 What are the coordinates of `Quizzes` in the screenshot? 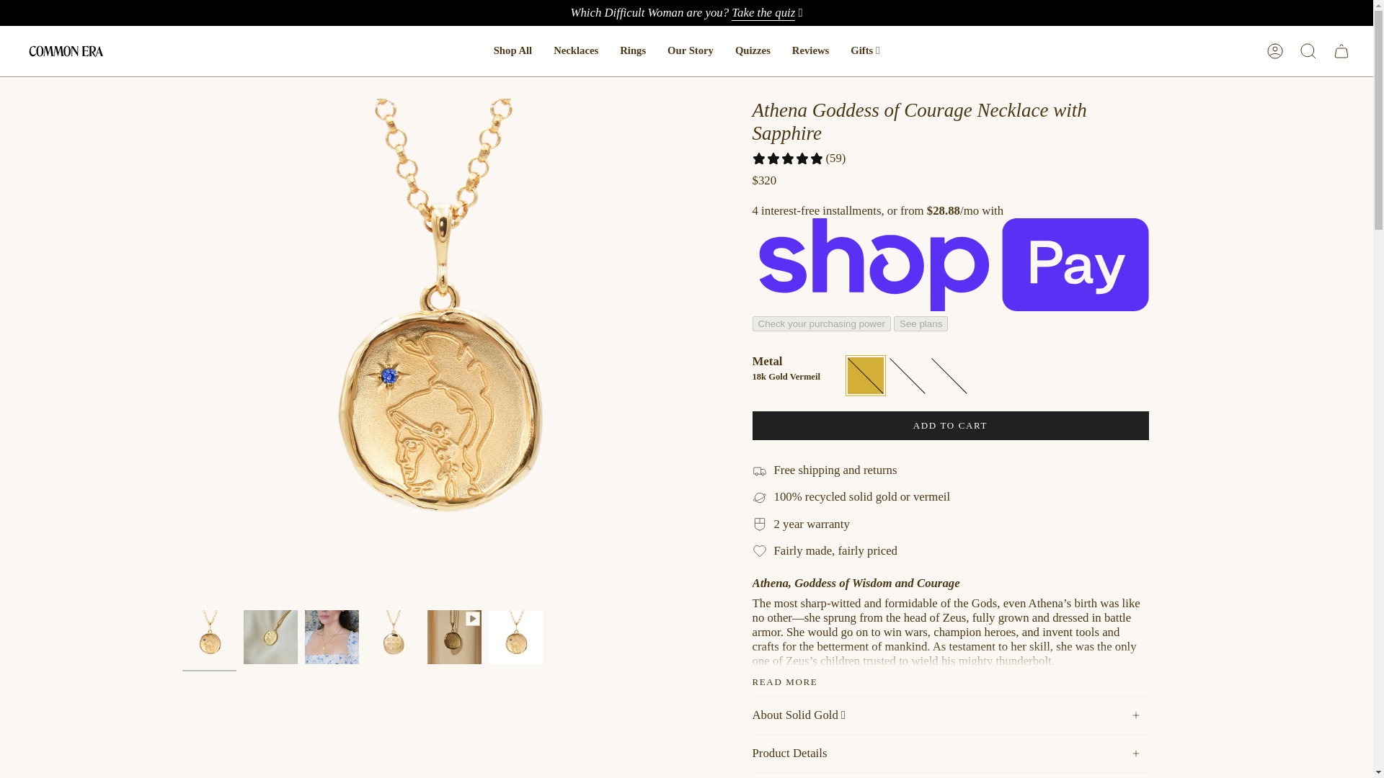 It's located at (753, 51).